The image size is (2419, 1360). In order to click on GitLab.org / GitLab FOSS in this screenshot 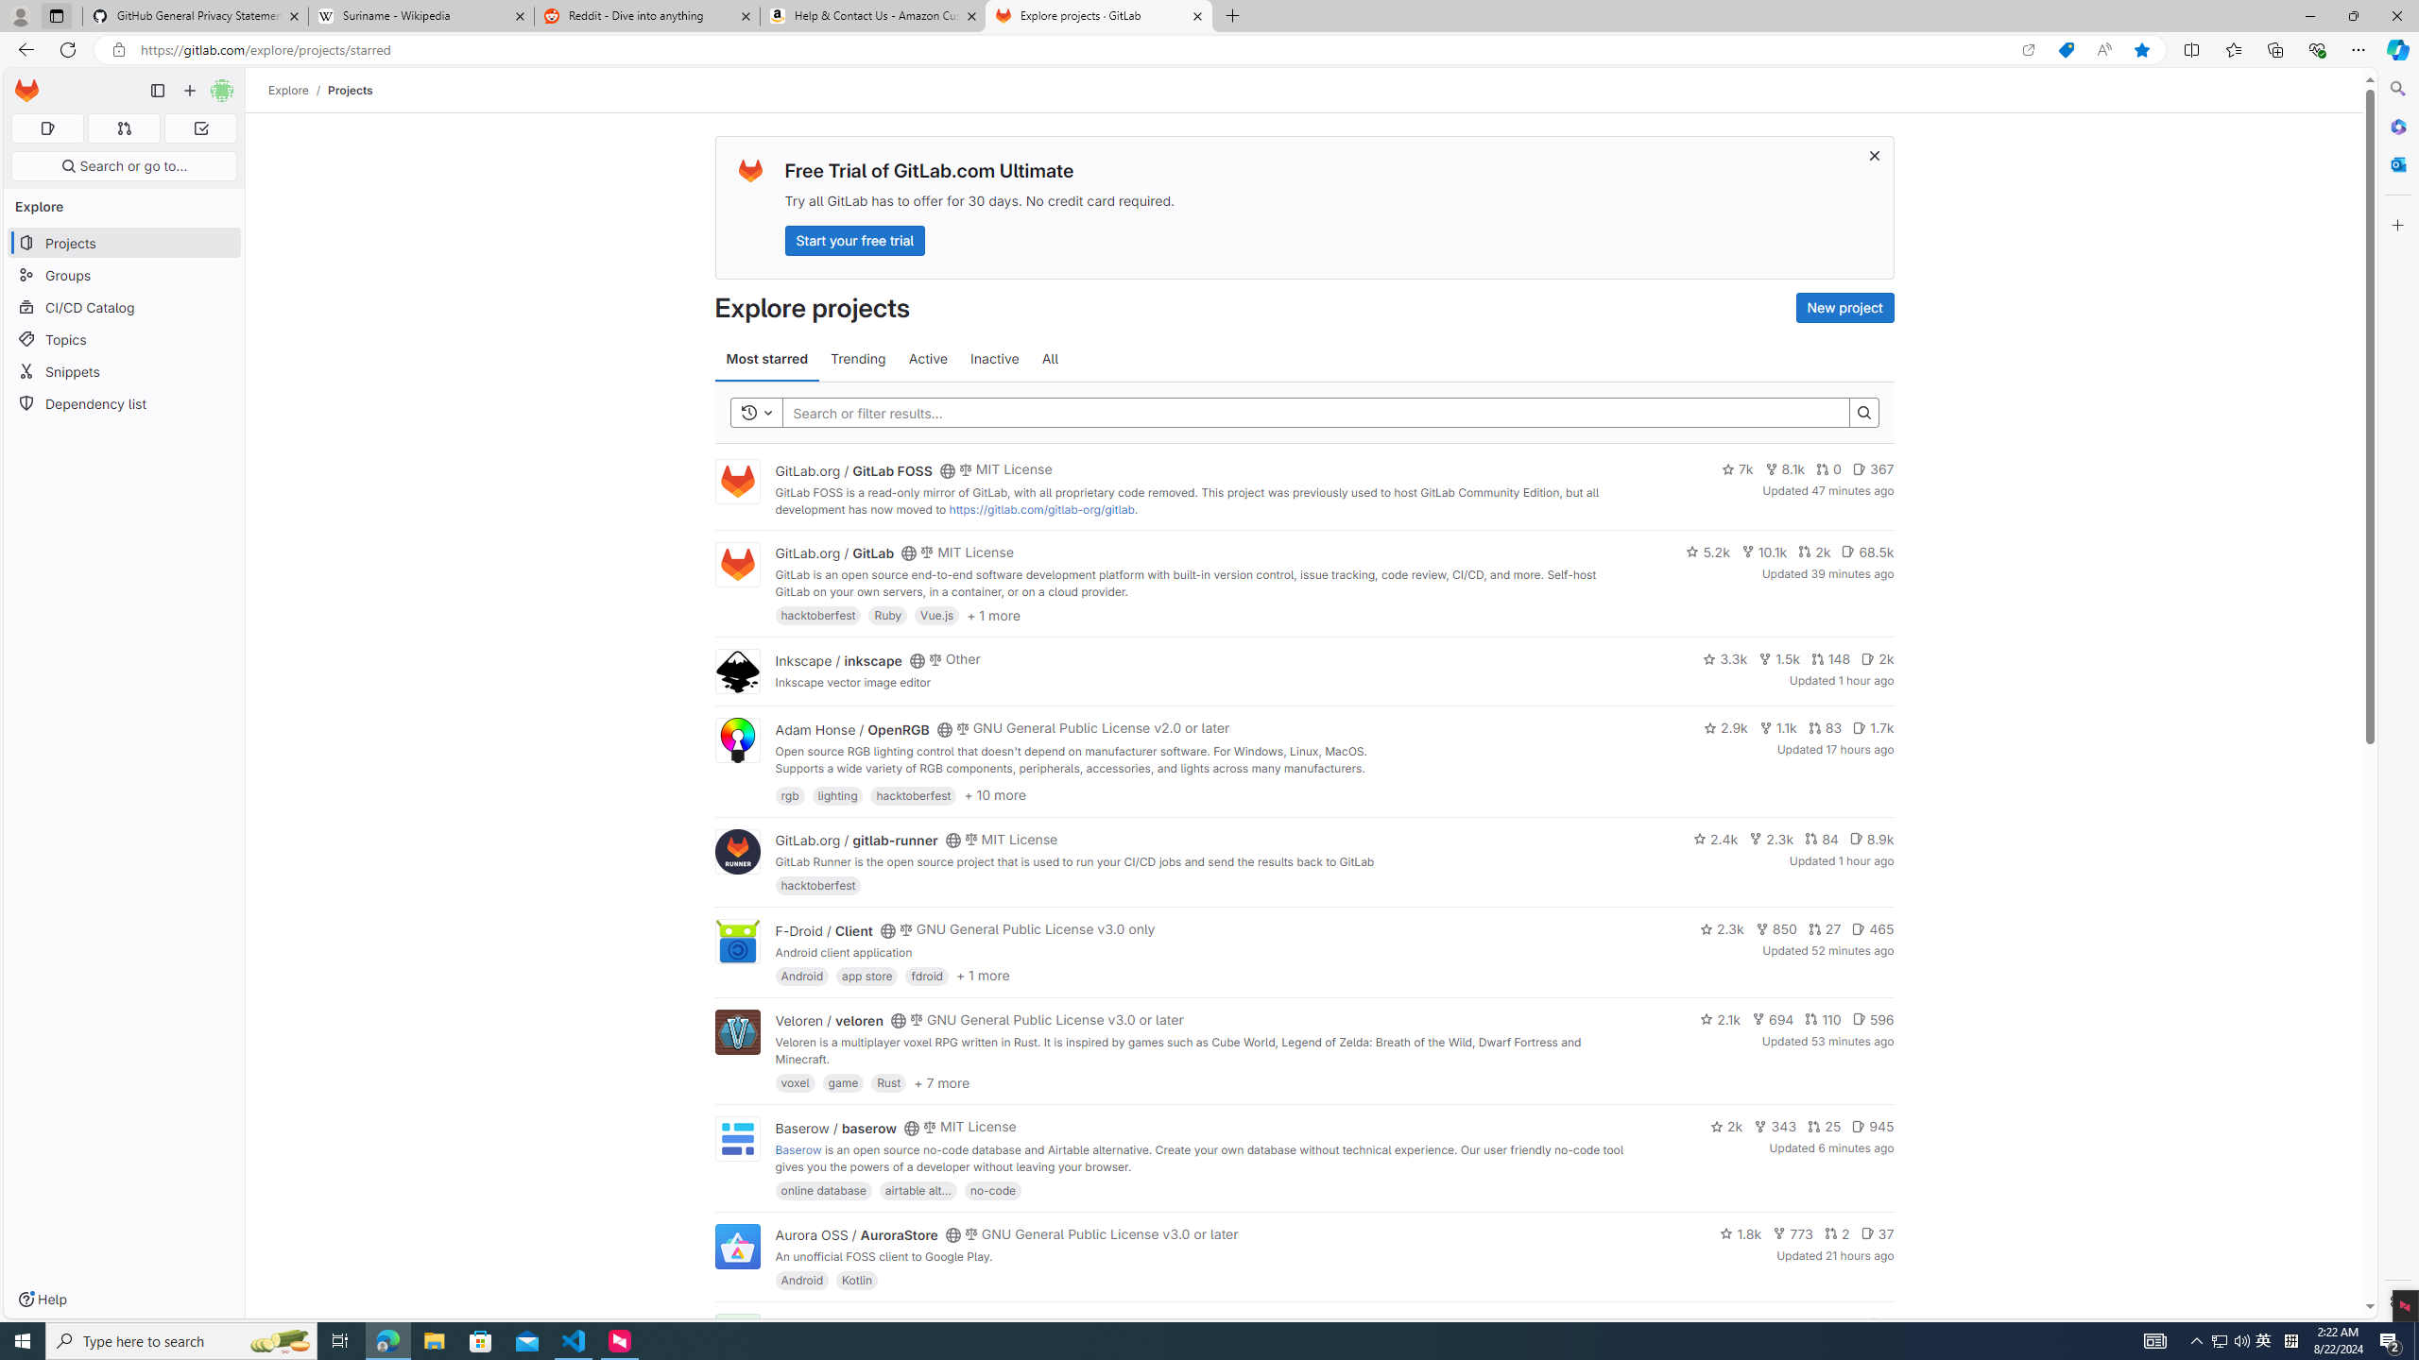, I will do `click(854, 470)`.